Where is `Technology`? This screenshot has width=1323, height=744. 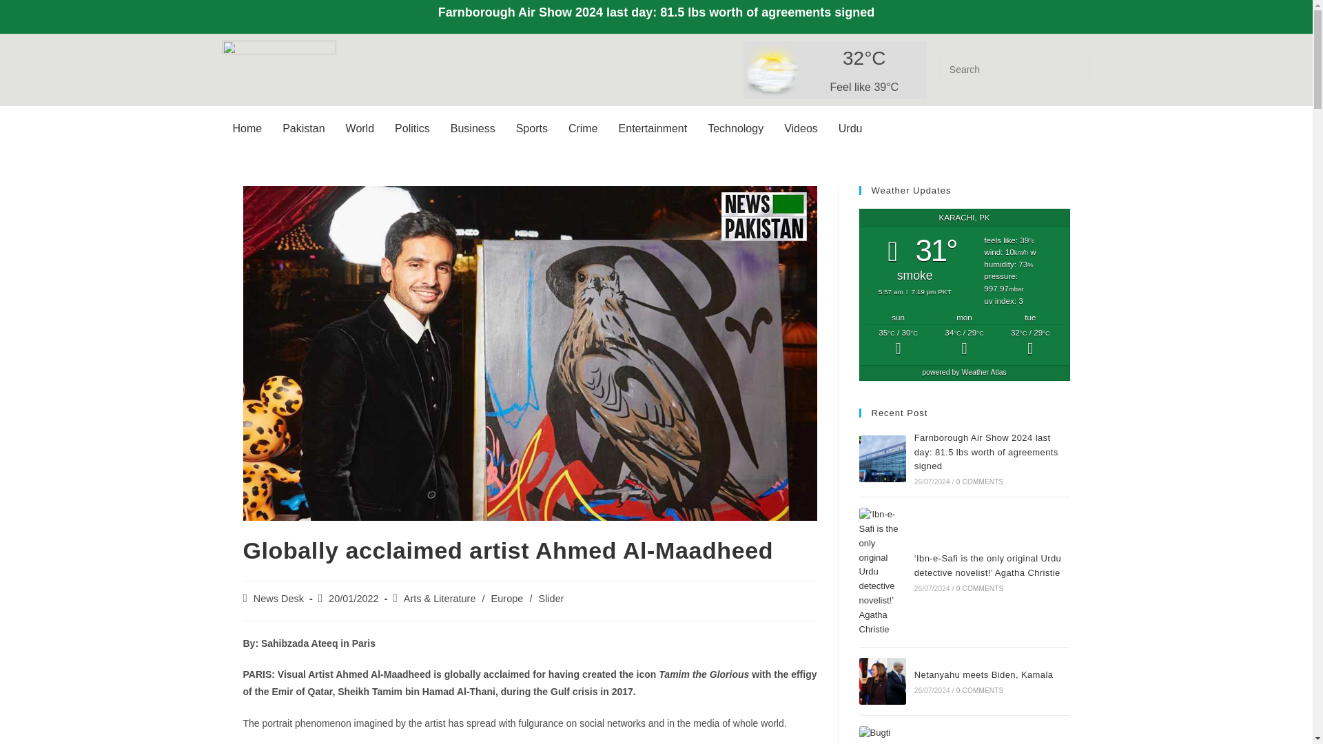
Technology is located at coordinates (735, 128).